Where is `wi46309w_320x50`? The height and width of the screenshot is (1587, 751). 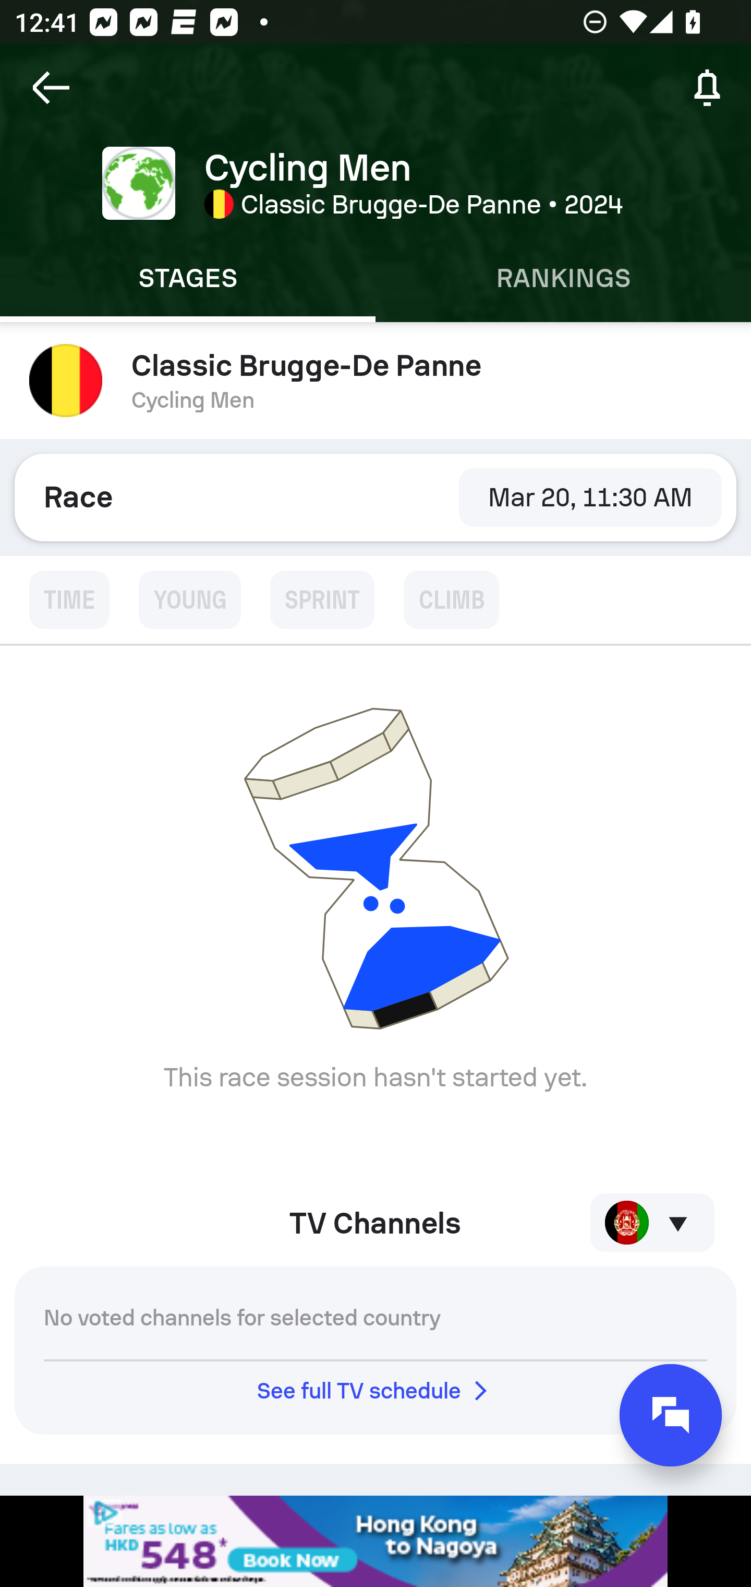
wi46309w_320x50 is located at coordinates (375, 1541).